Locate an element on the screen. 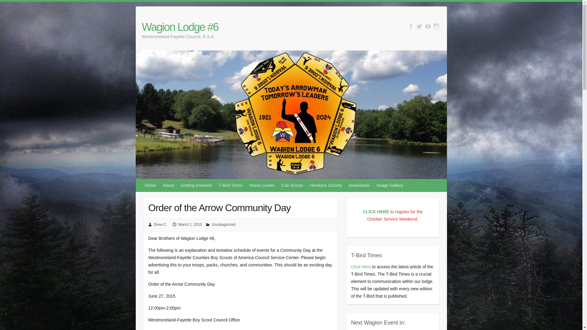  Downloads is located at coordinates (360, 185).